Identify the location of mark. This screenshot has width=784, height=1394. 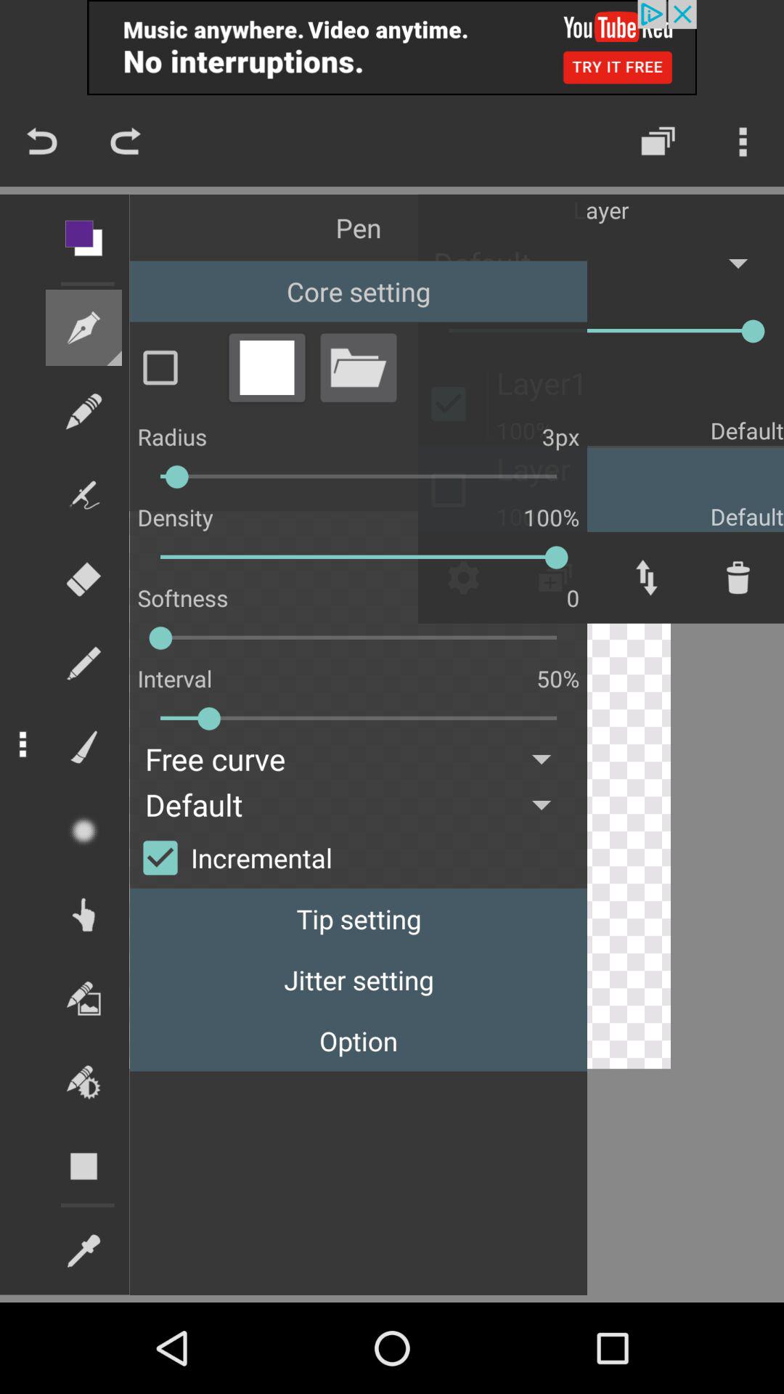
(175, 367).